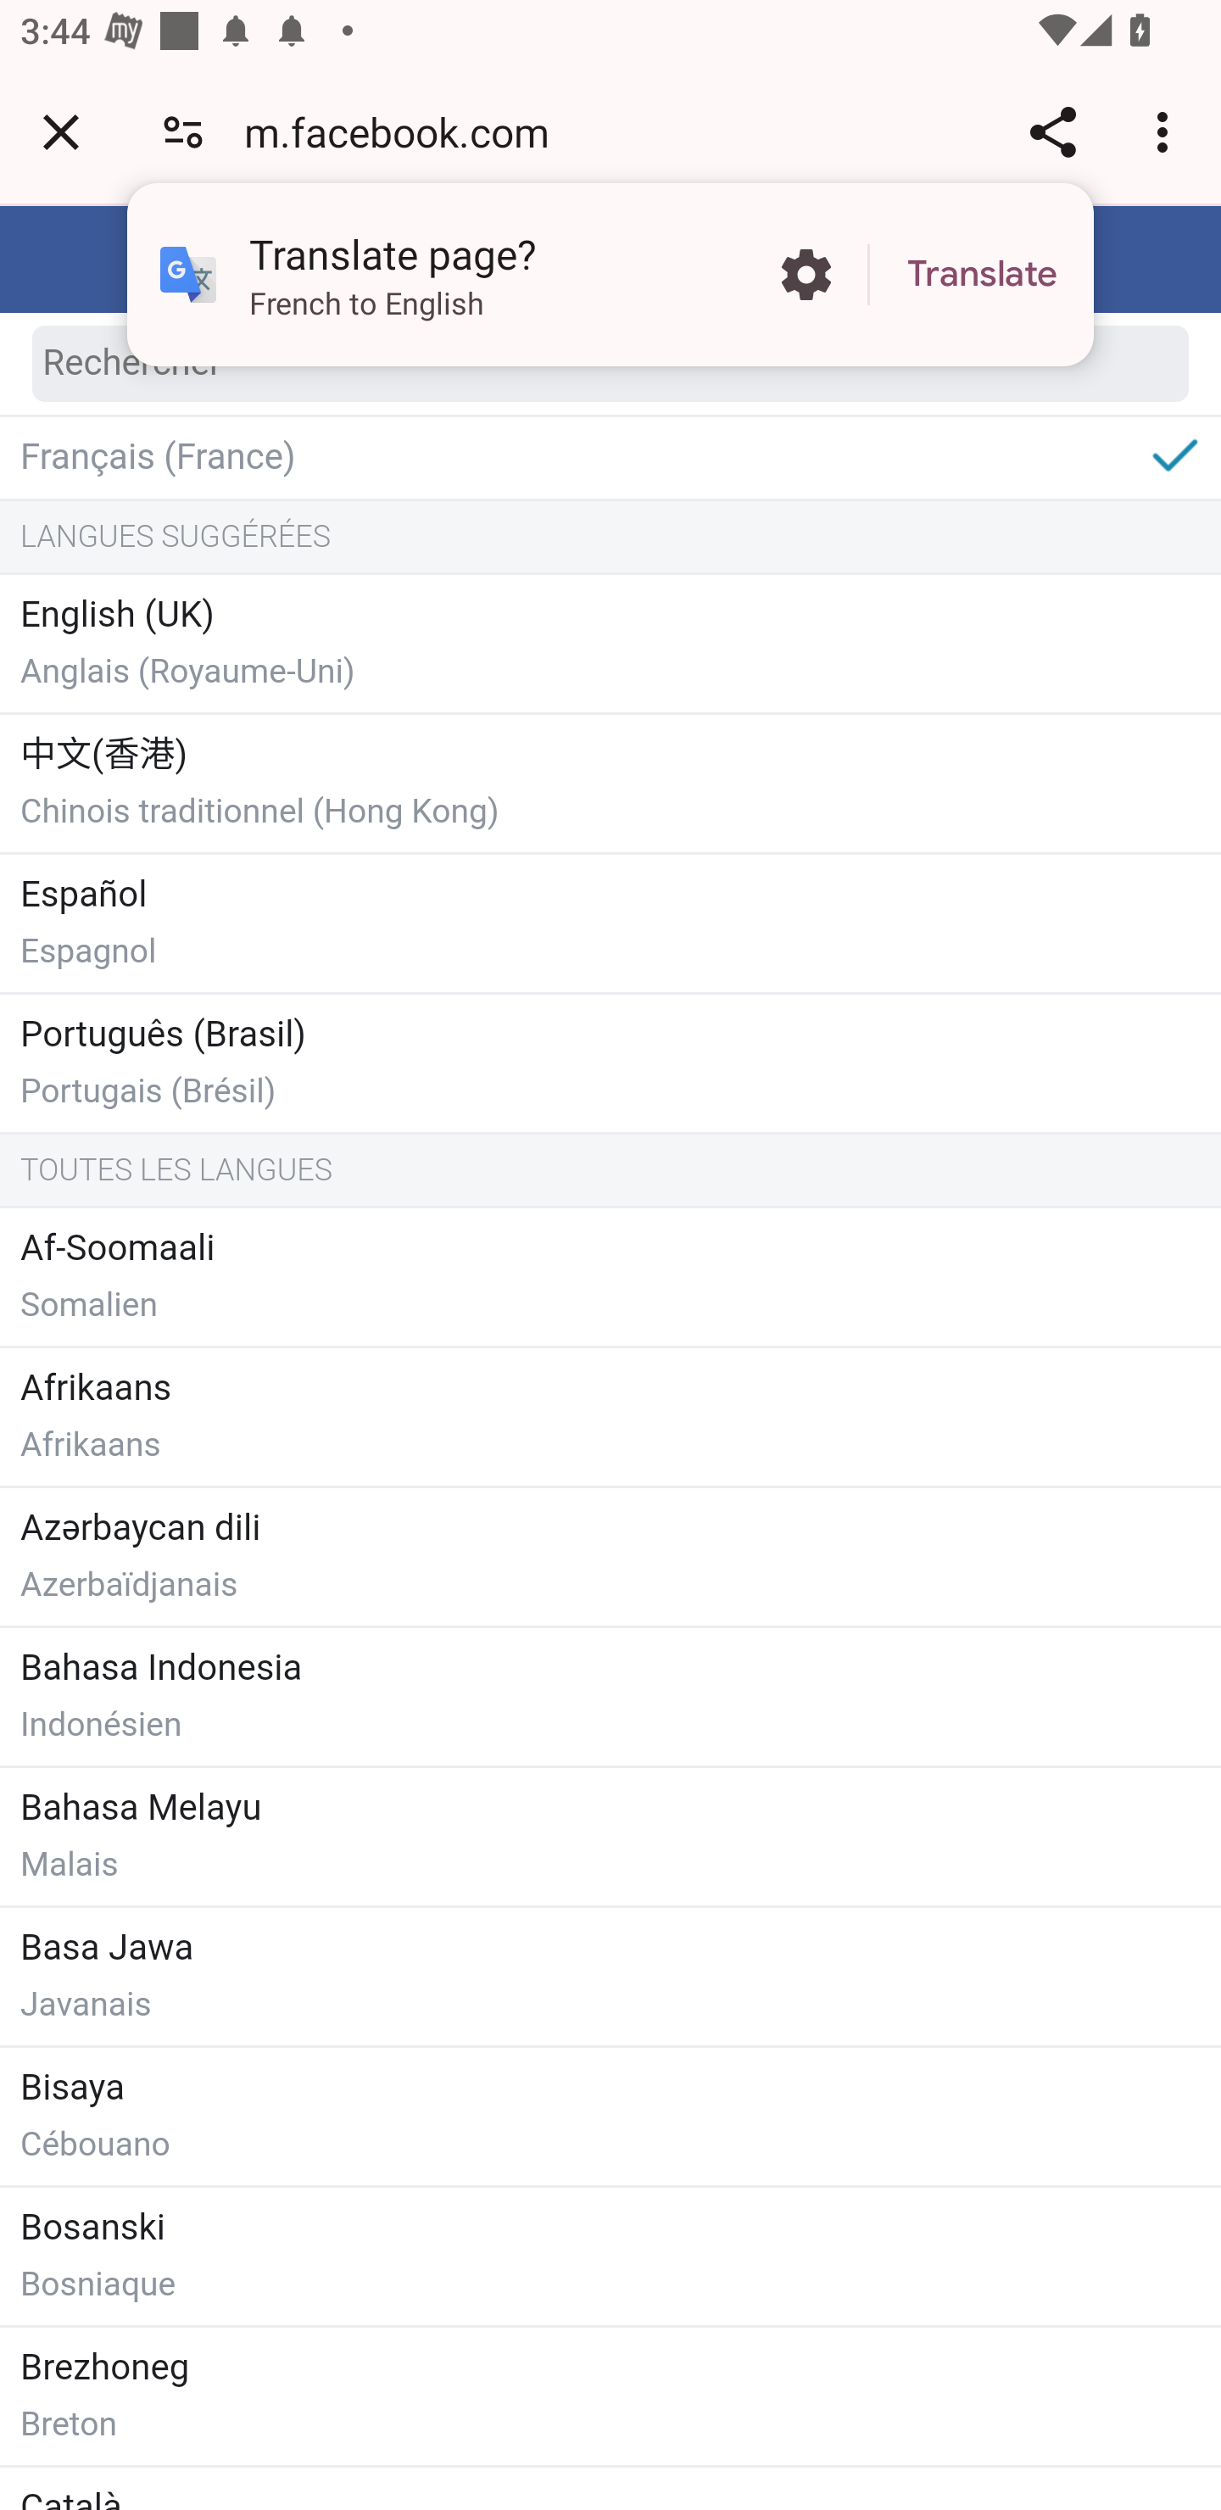 The image size is (1221, 2510). Describe the element at coordinates (806, 275) in the screenshot. I see `More options in the Translate page?` at that location.